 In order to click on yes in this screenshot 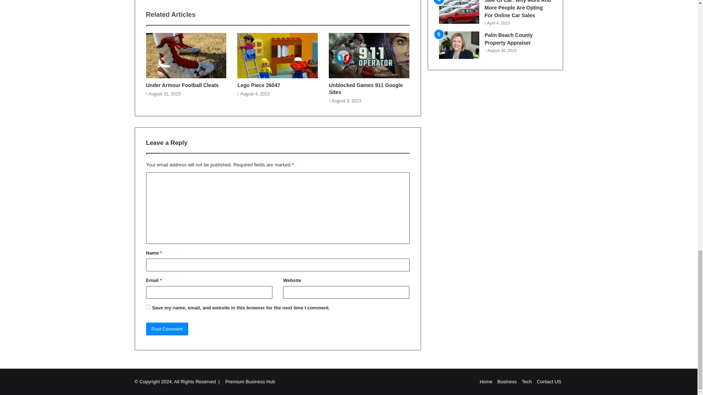, I will do `click(148, 306)`.